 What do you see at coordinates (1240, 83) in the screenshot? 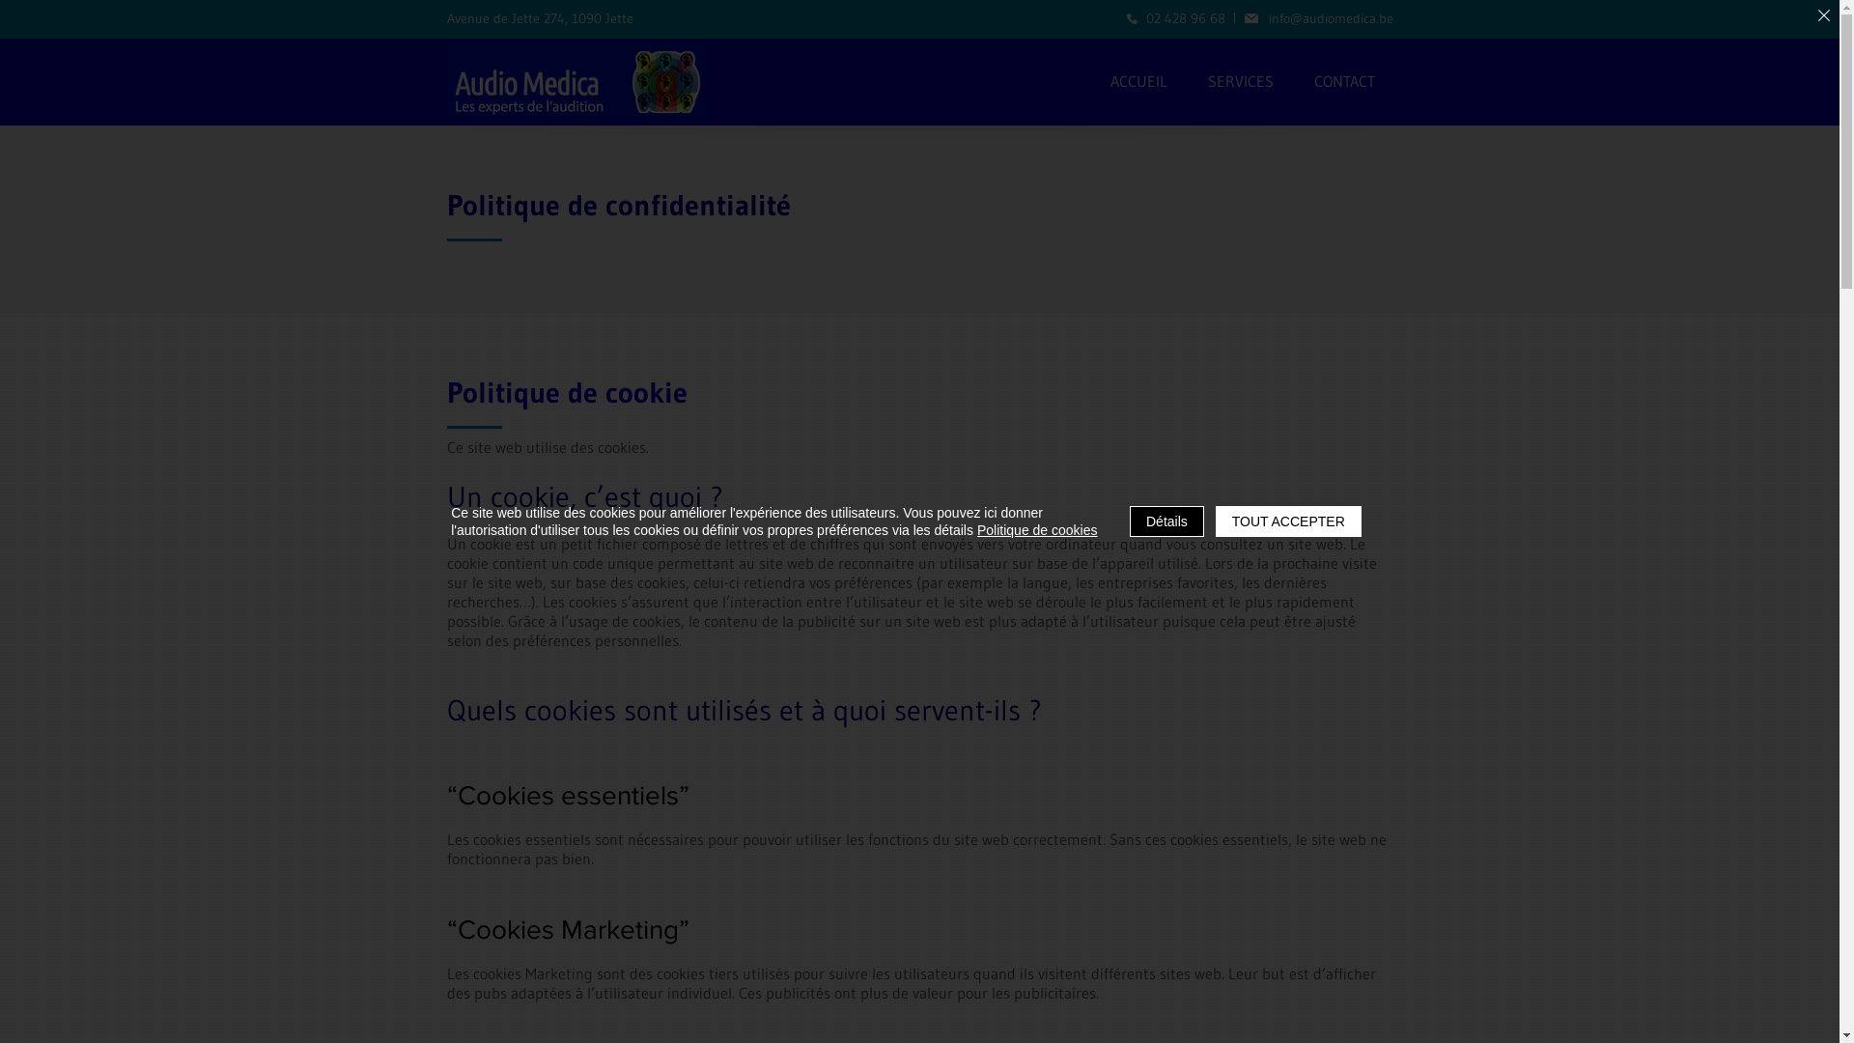
I see `SERVICES` at bounding box center [1240, 83].